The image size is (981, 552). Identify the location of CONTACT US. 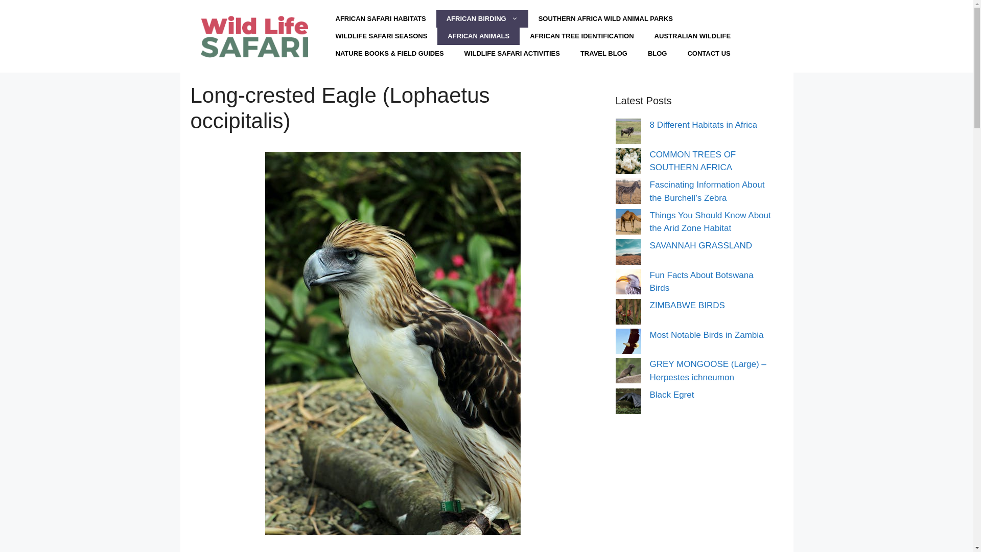
(708, 53).